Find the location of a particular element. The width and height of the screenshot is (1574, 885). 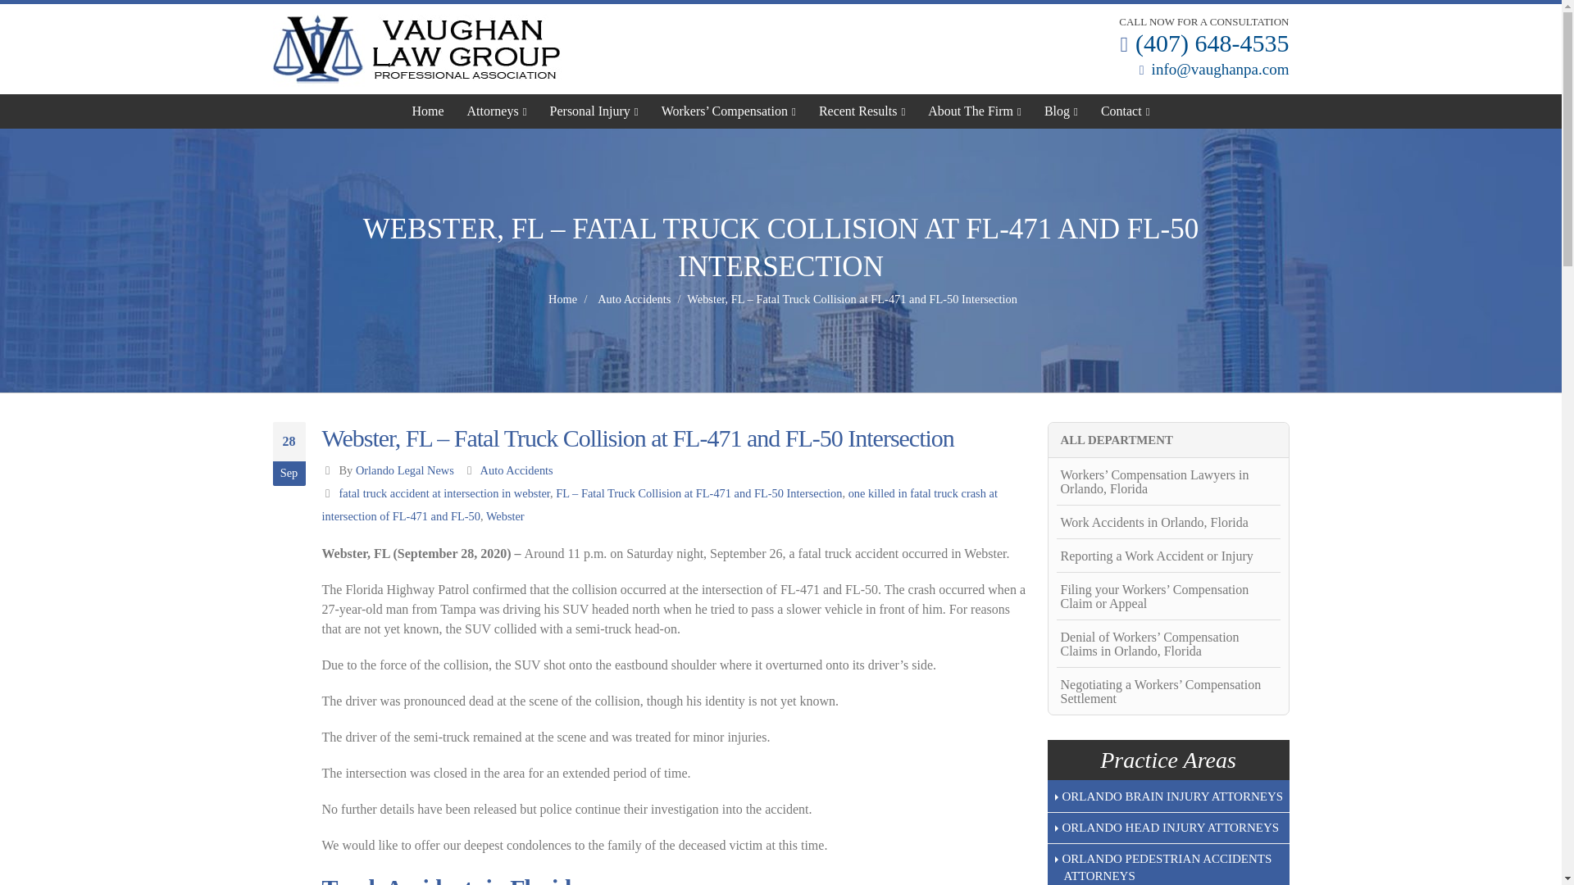

Personal Injury is located at coordinates (594, 111).